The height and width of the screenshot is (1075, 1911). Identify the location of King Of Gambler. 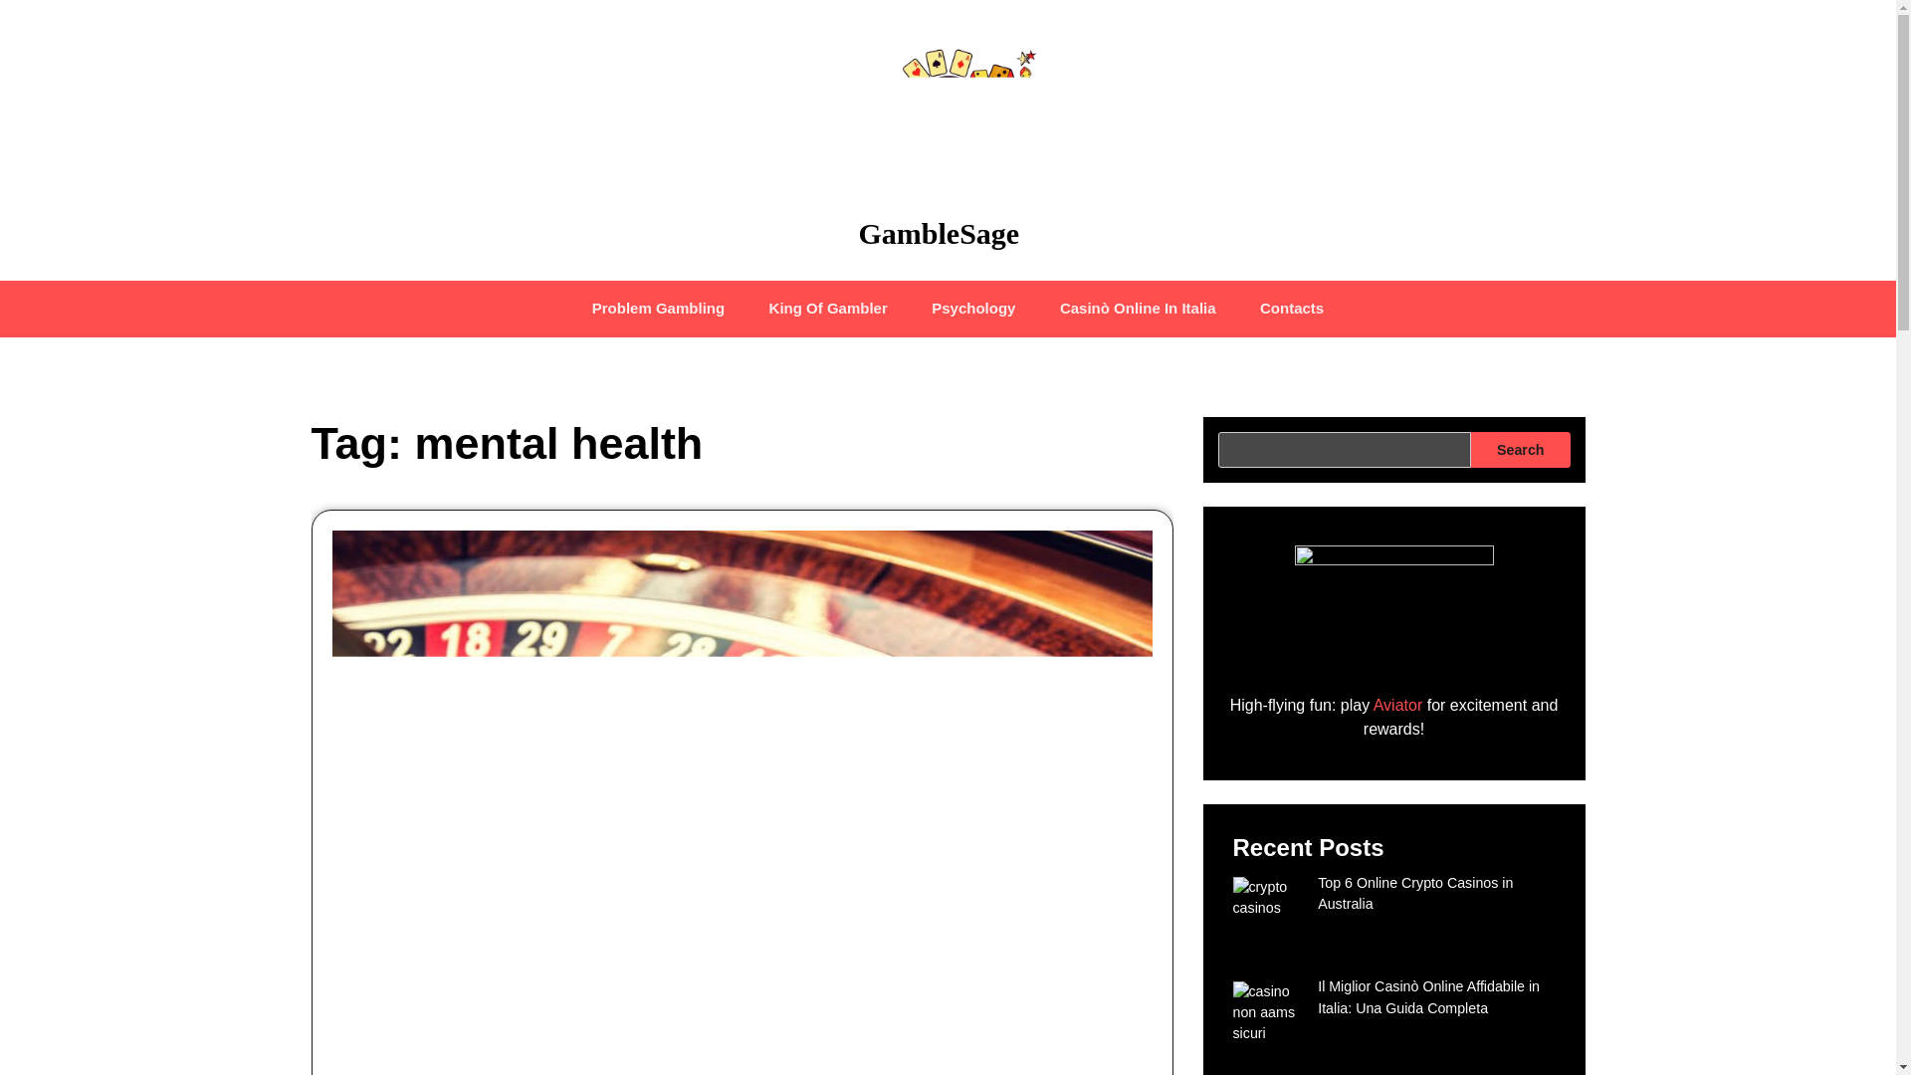
(828, 309).